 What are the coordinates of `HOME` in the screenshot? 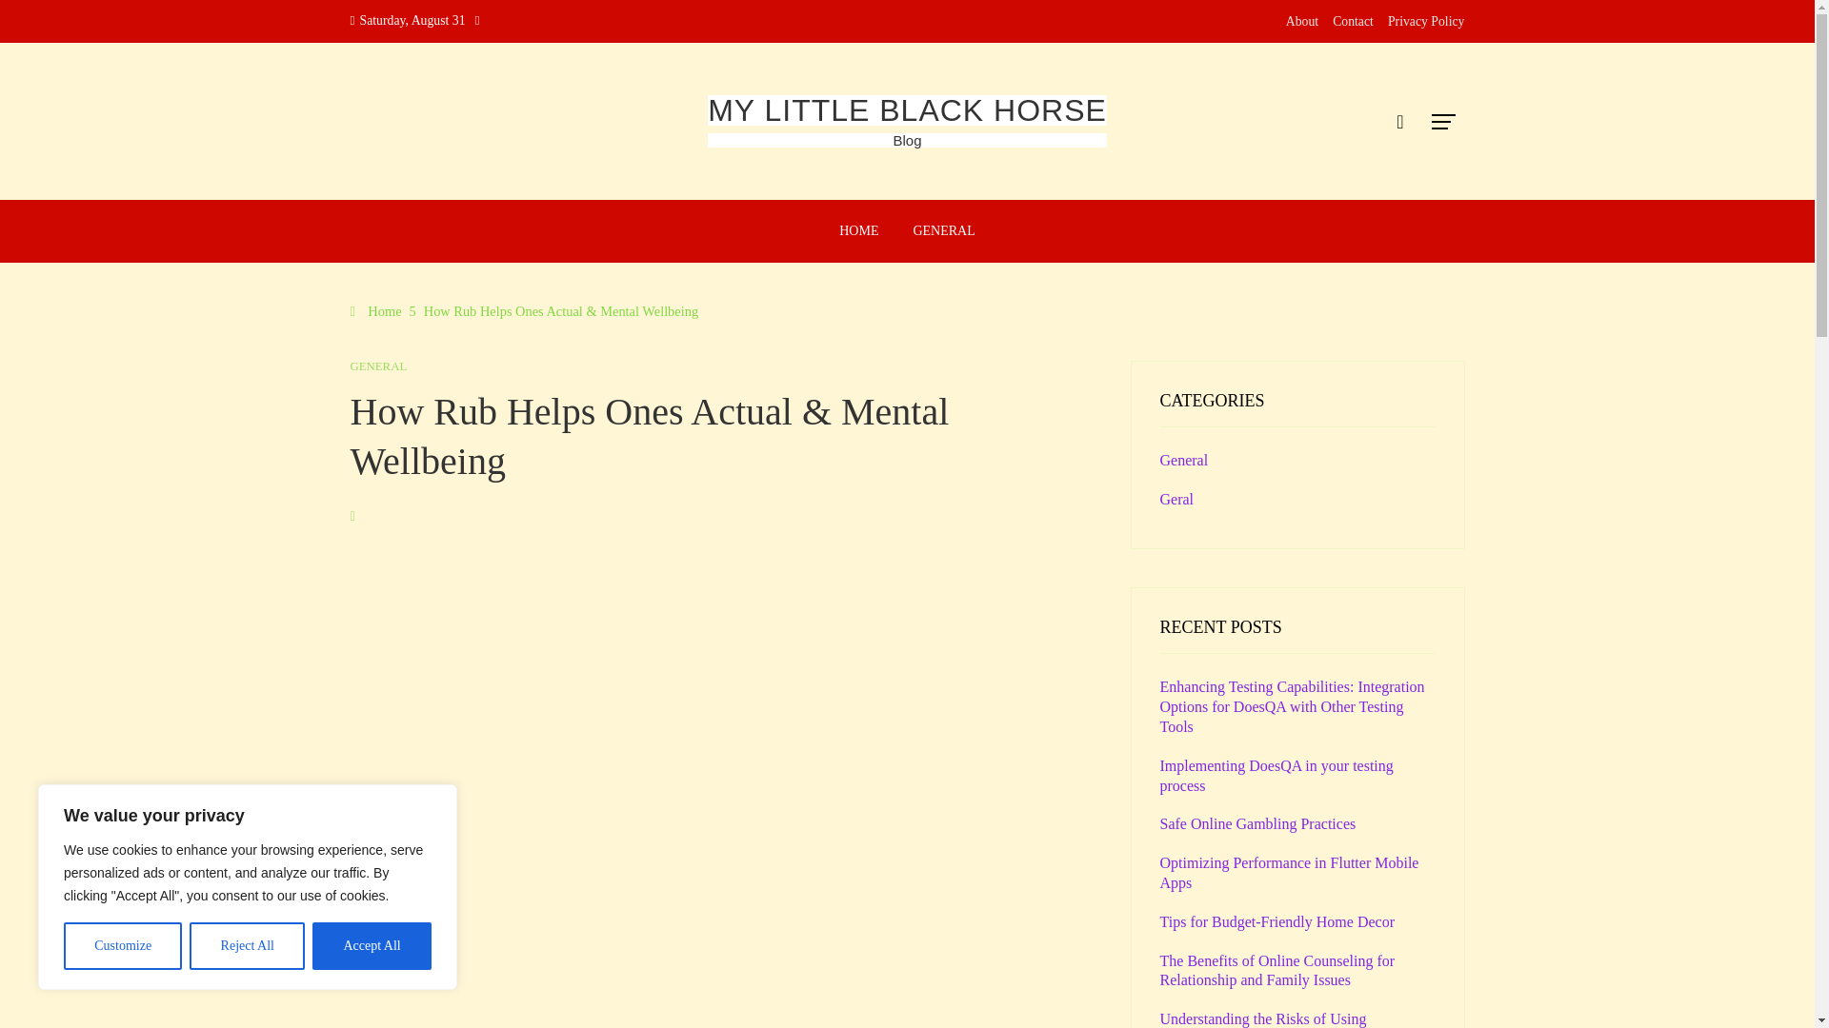 It's located at (857, 230).